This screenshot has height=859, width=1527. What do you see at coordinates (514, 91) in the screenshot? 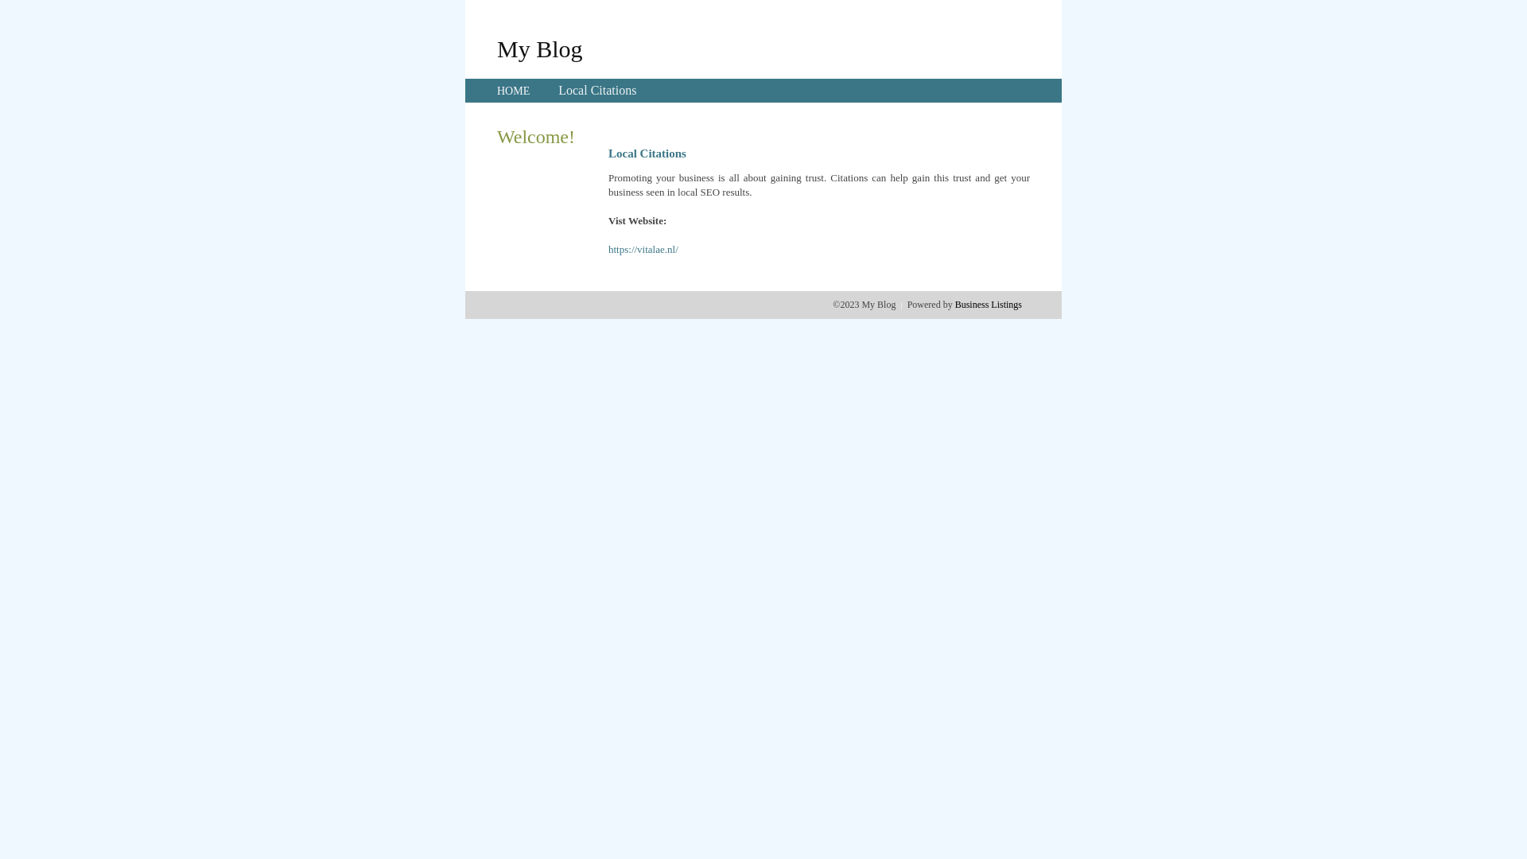
I see `HOME` at bounding box center [514, 91].